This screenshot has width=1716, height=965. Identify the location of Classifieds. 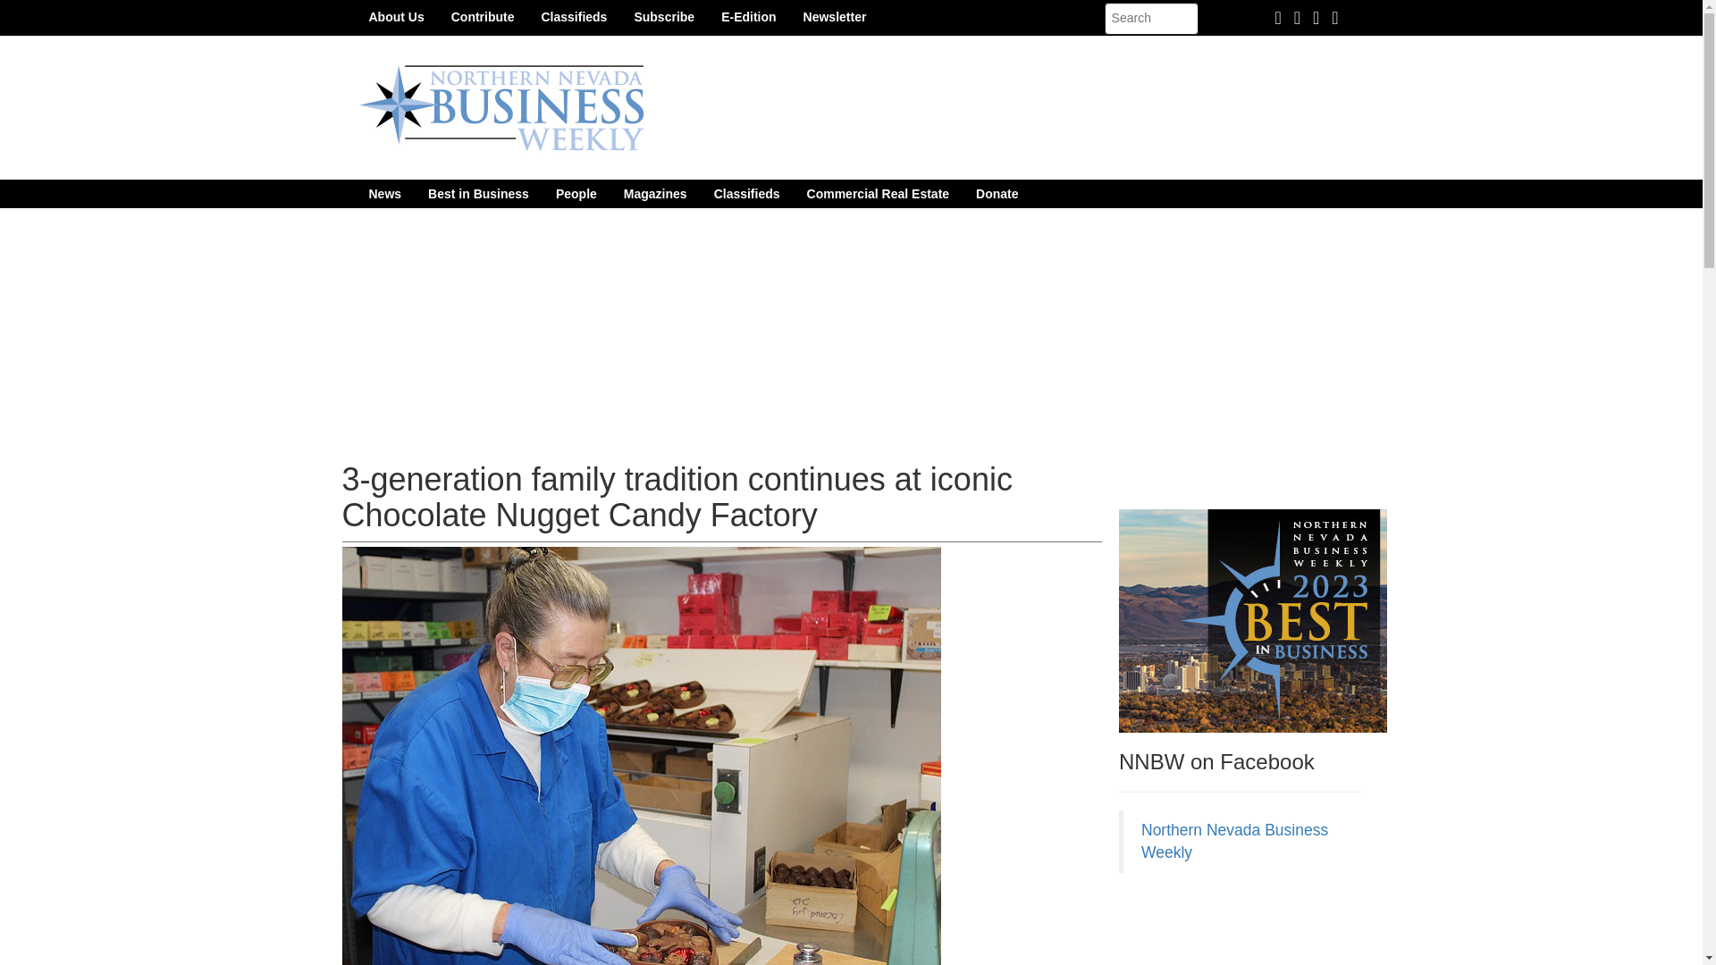
(746, 193).